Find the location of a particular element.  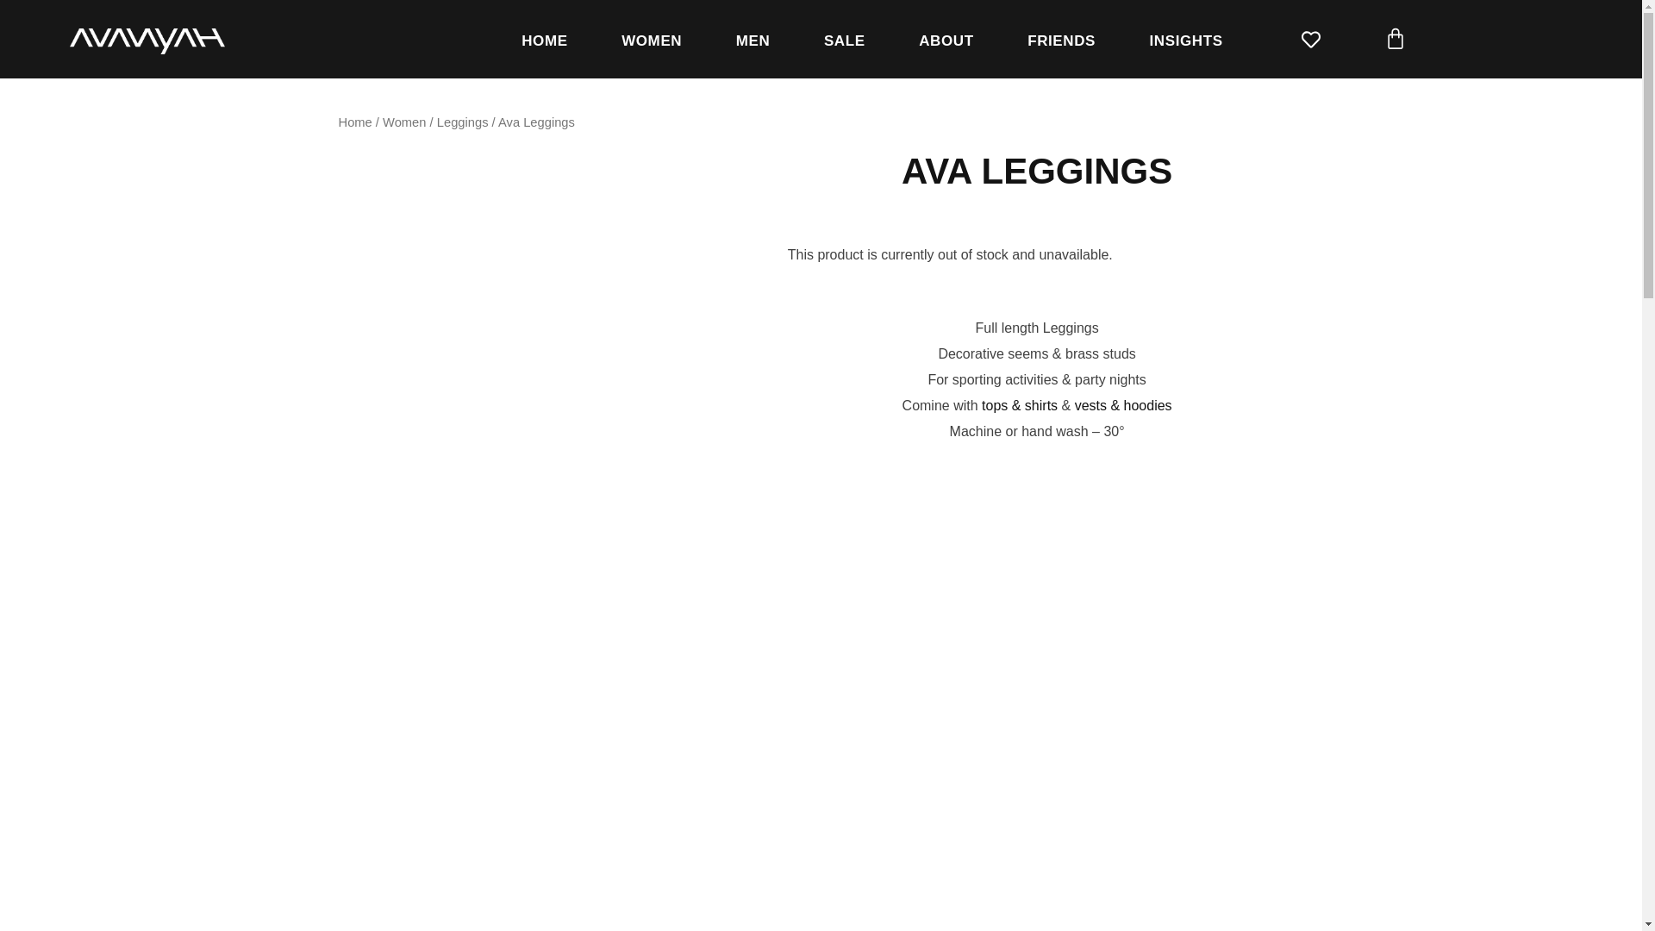

Leggings is located at coordinates (462, 122).